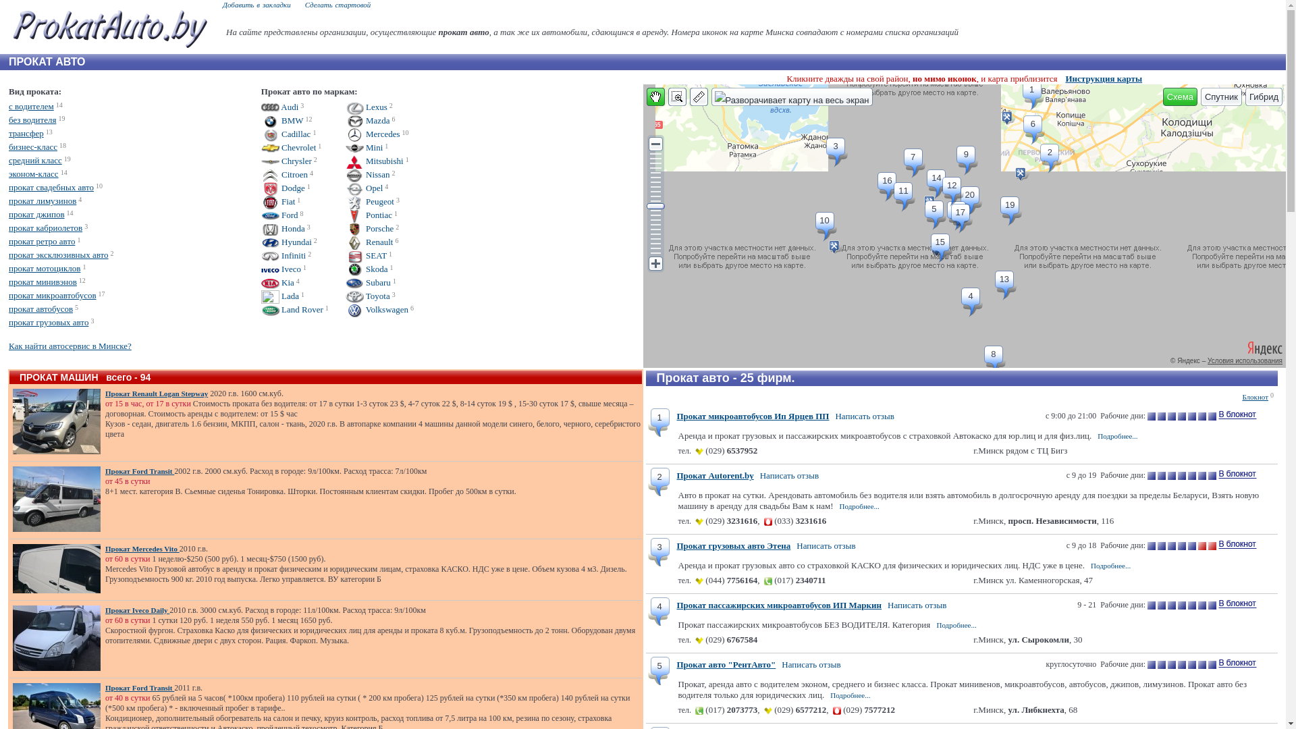 Image resolution: width=1296 pixels, height=729 pixels. What do you see at coordinates (283, 228) in the screenshot?
I see ` Honda` at bounding box center [283, 228].